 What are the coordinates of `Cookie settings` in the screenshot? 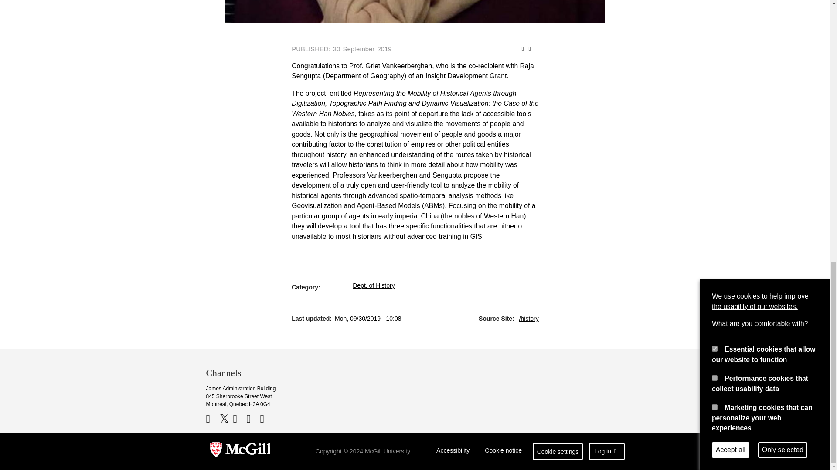 It's located at (558, 452).